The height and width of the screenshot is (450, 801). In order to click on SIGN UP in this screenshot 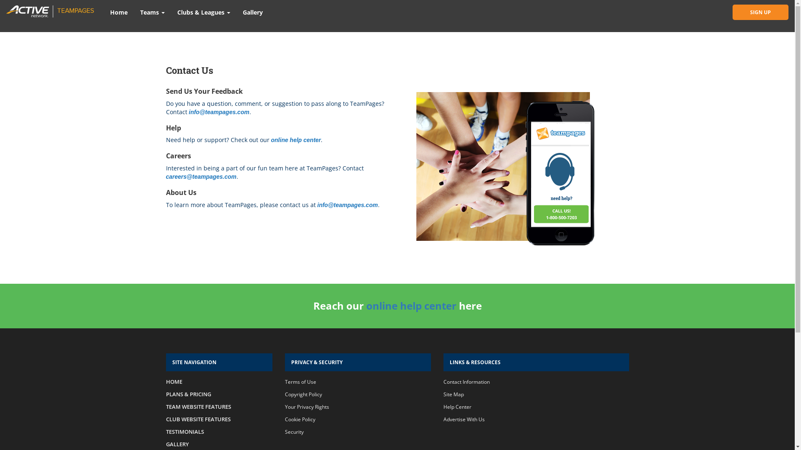, I will do `click(761, 12)`.